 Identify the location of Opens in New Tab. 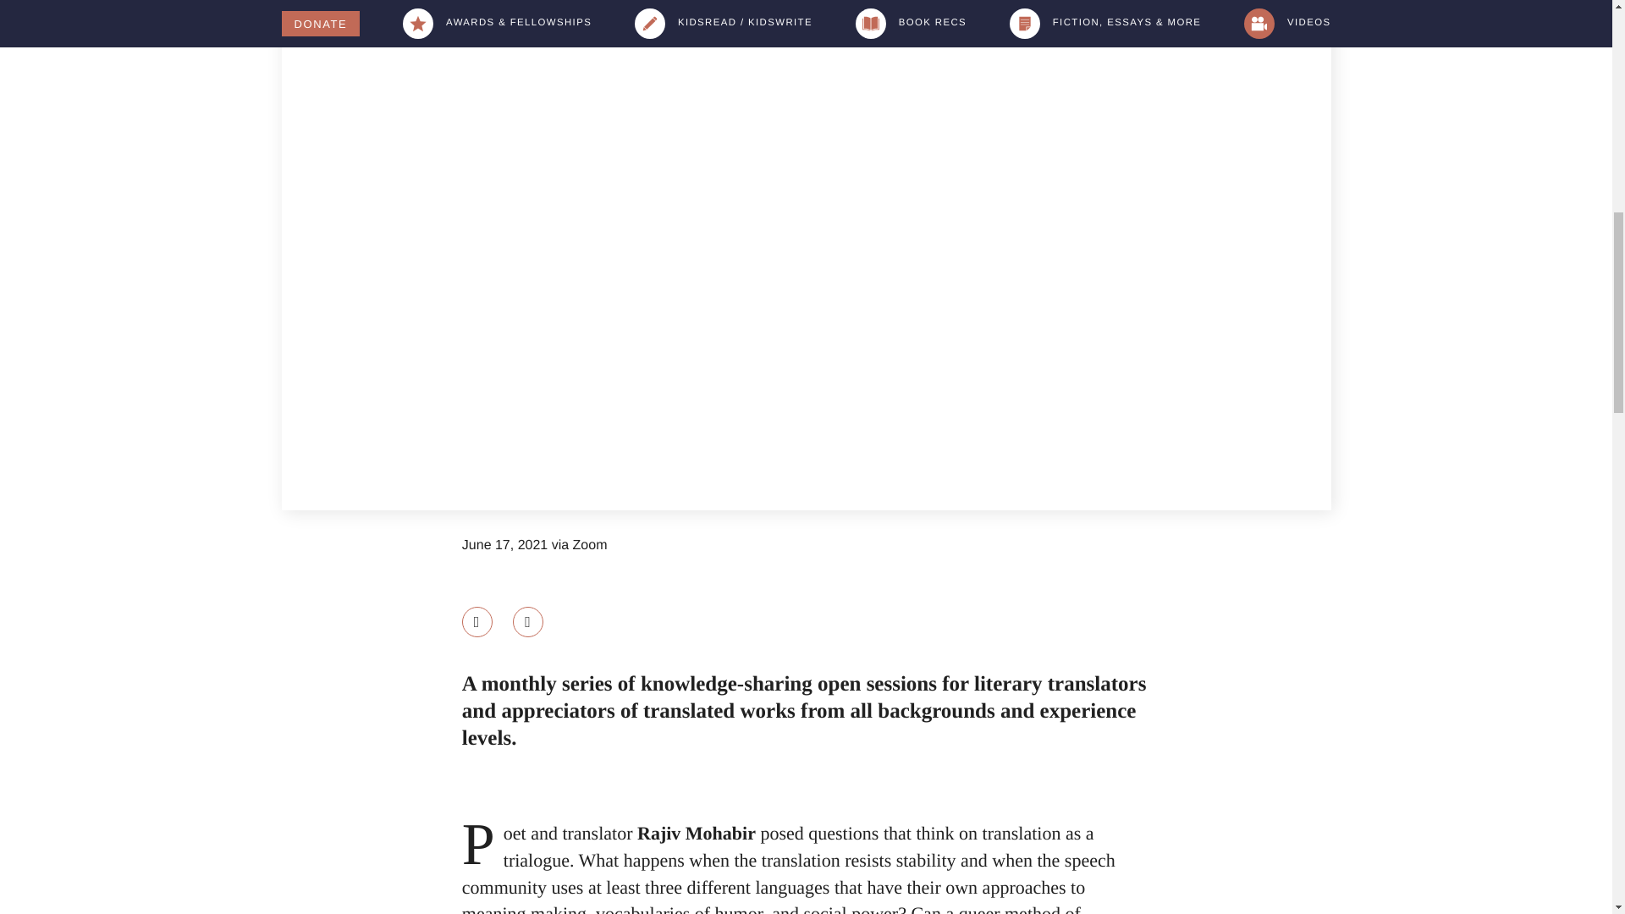
(476, 621).